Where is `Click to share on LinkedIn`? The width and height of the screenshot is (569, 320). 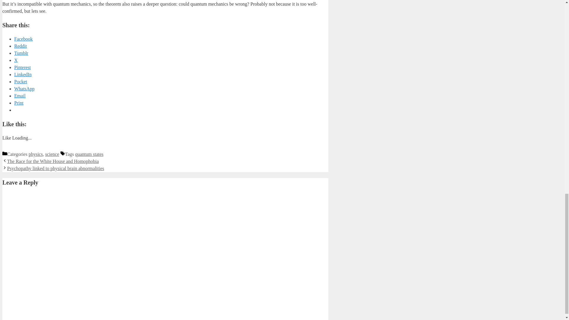 Click to share on LinkedIn is located at coordinates (23, 75).